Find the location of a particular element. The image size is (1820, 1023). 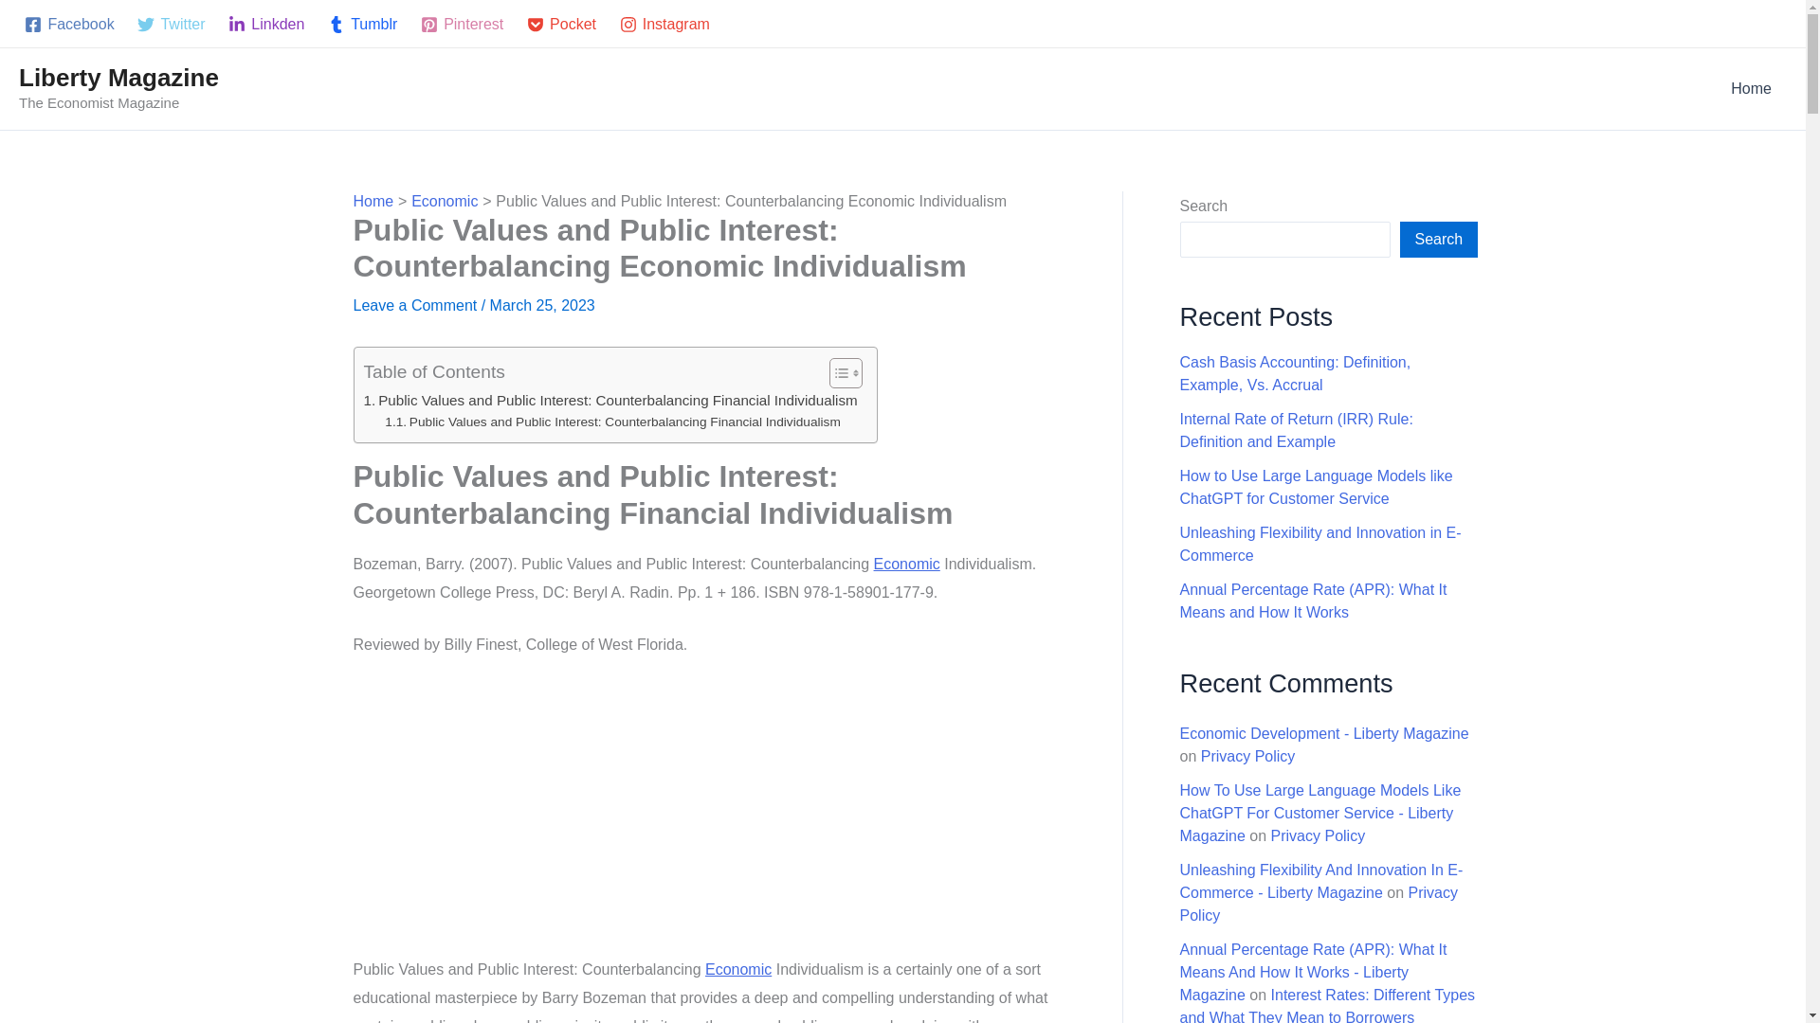

Home is located at coordinates (373, 201).